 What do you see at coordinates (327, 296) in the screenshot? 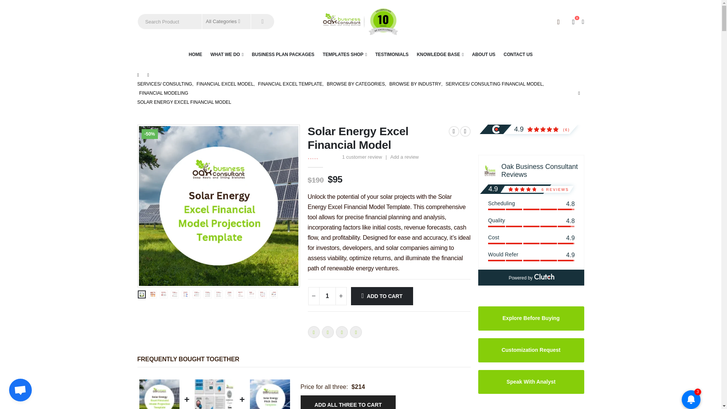
I see `1` at bounding box center [327, 296].